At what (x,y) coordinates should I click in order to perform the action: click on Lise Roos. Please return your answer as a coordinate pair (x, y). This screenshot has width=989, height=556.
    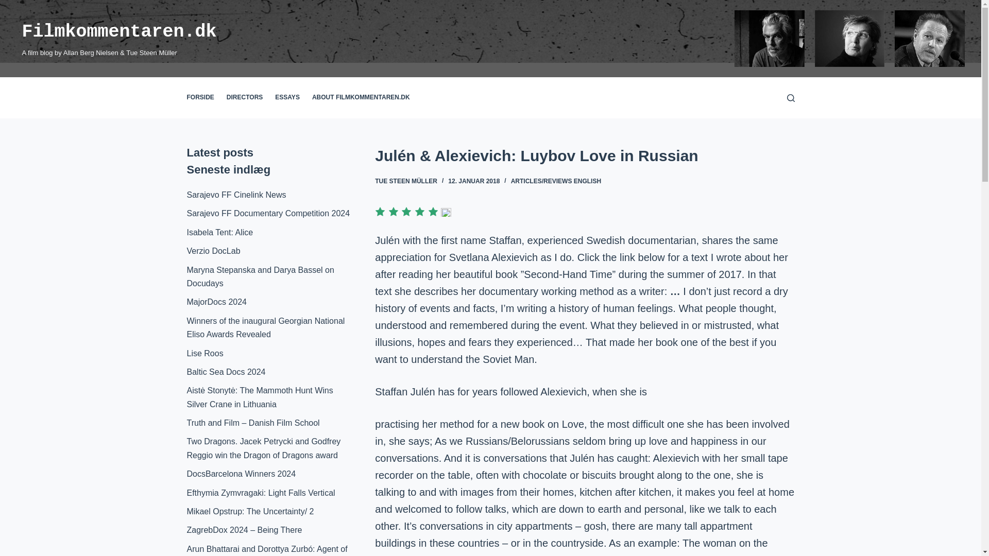
    Looking at the image, I should click on (205, 353).